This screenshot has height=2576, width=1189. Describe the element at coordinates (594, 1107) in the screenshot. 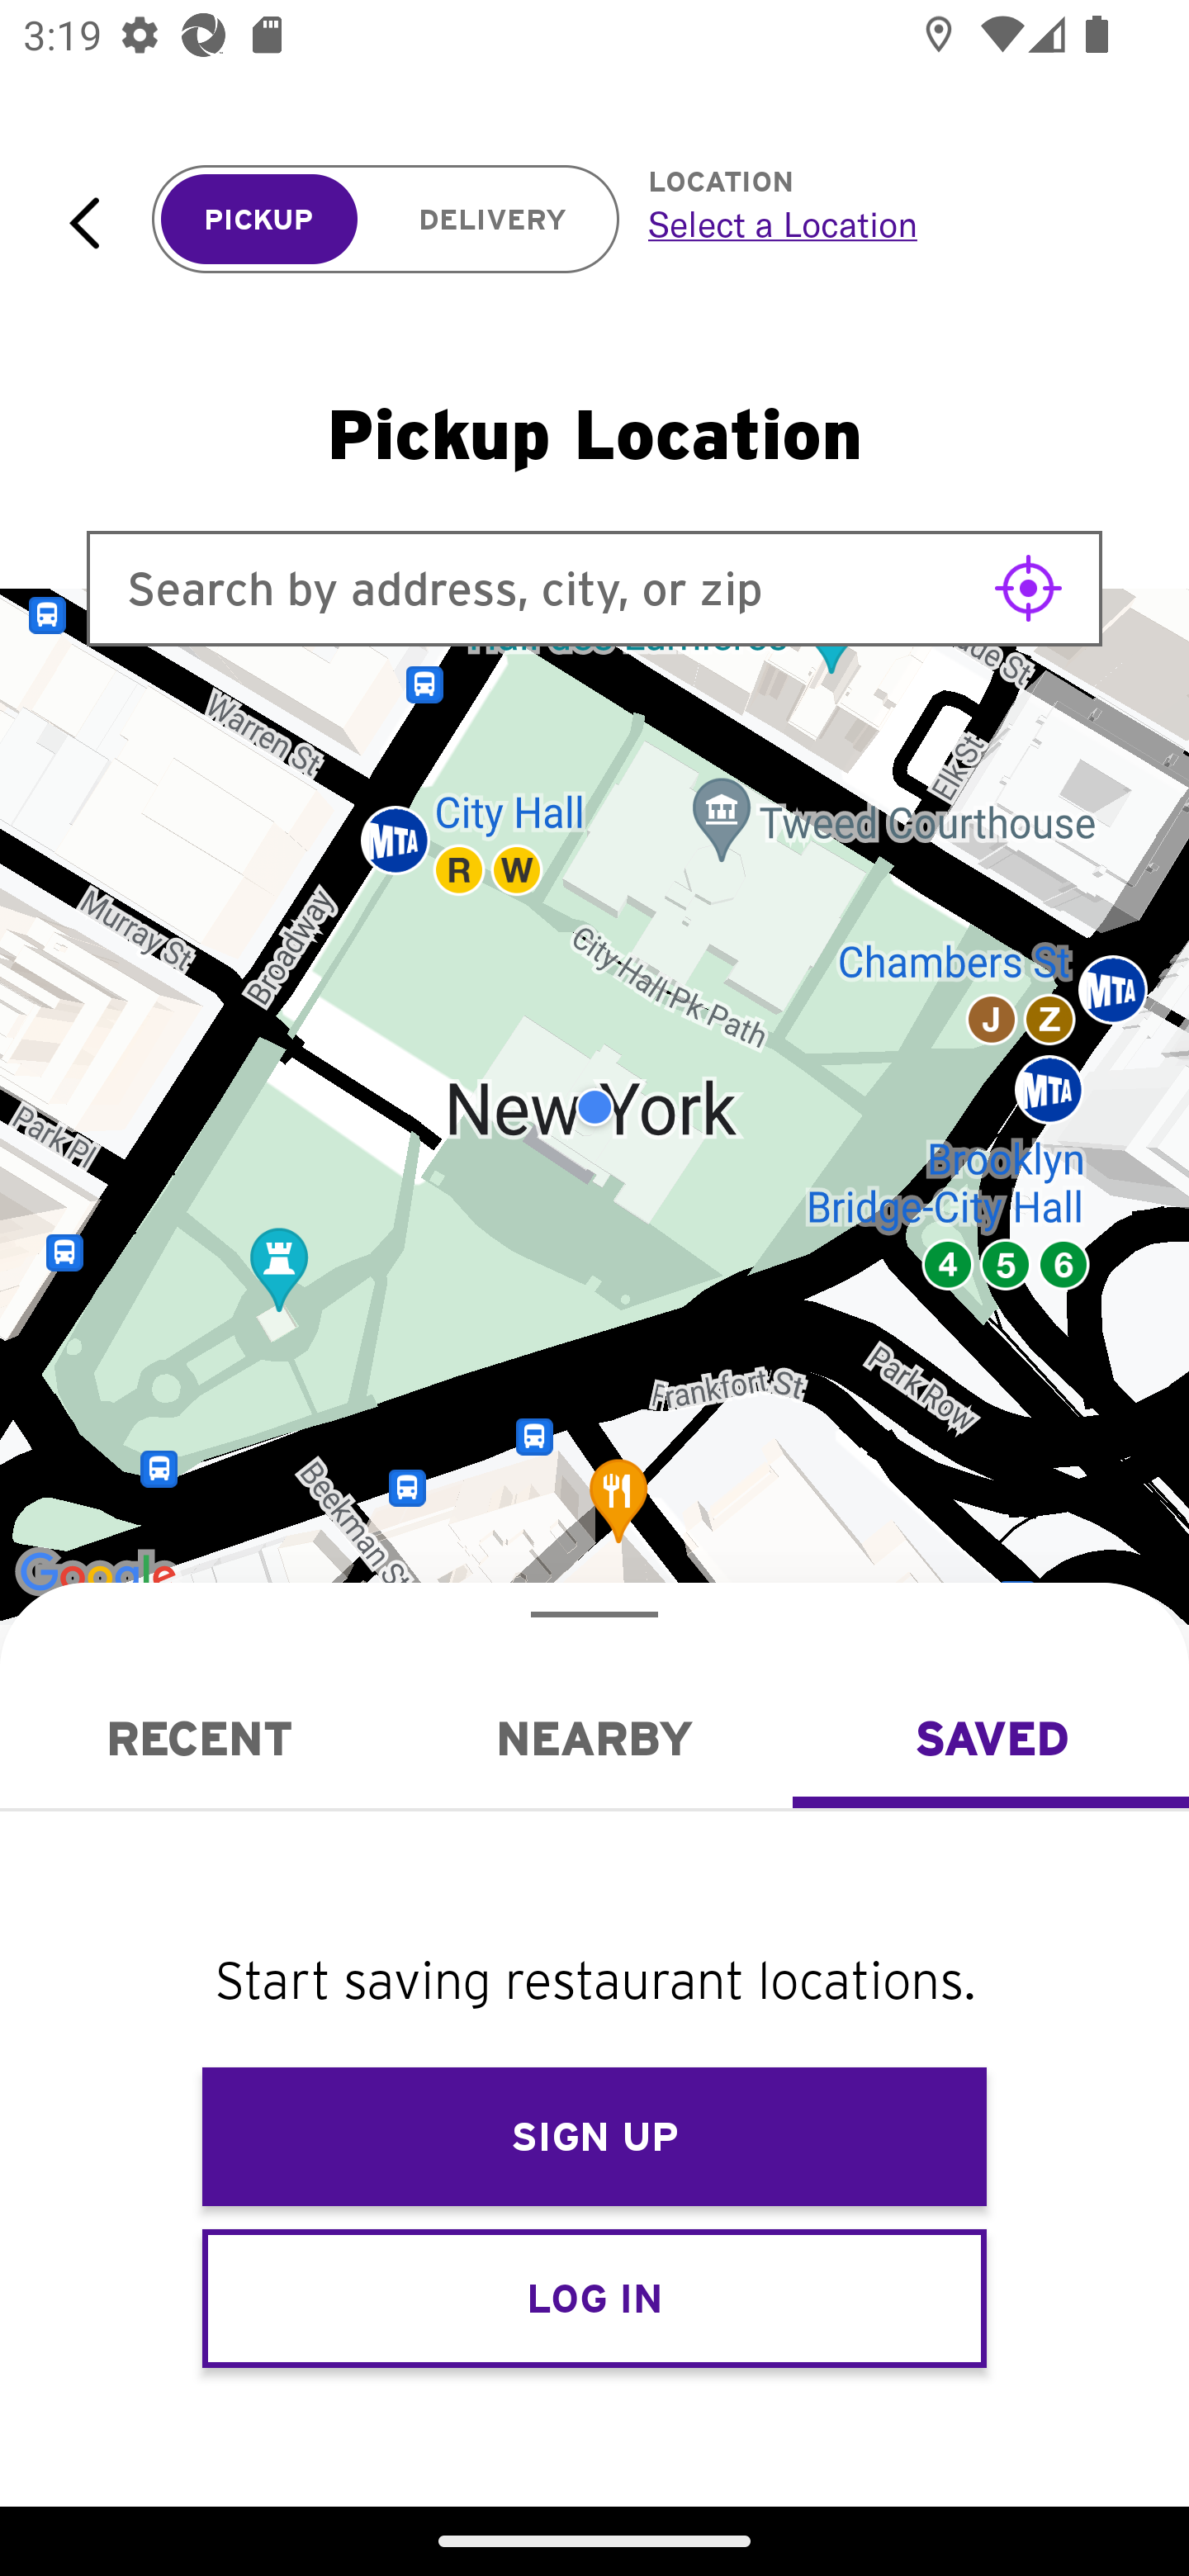

I see `Google Map` at that location.